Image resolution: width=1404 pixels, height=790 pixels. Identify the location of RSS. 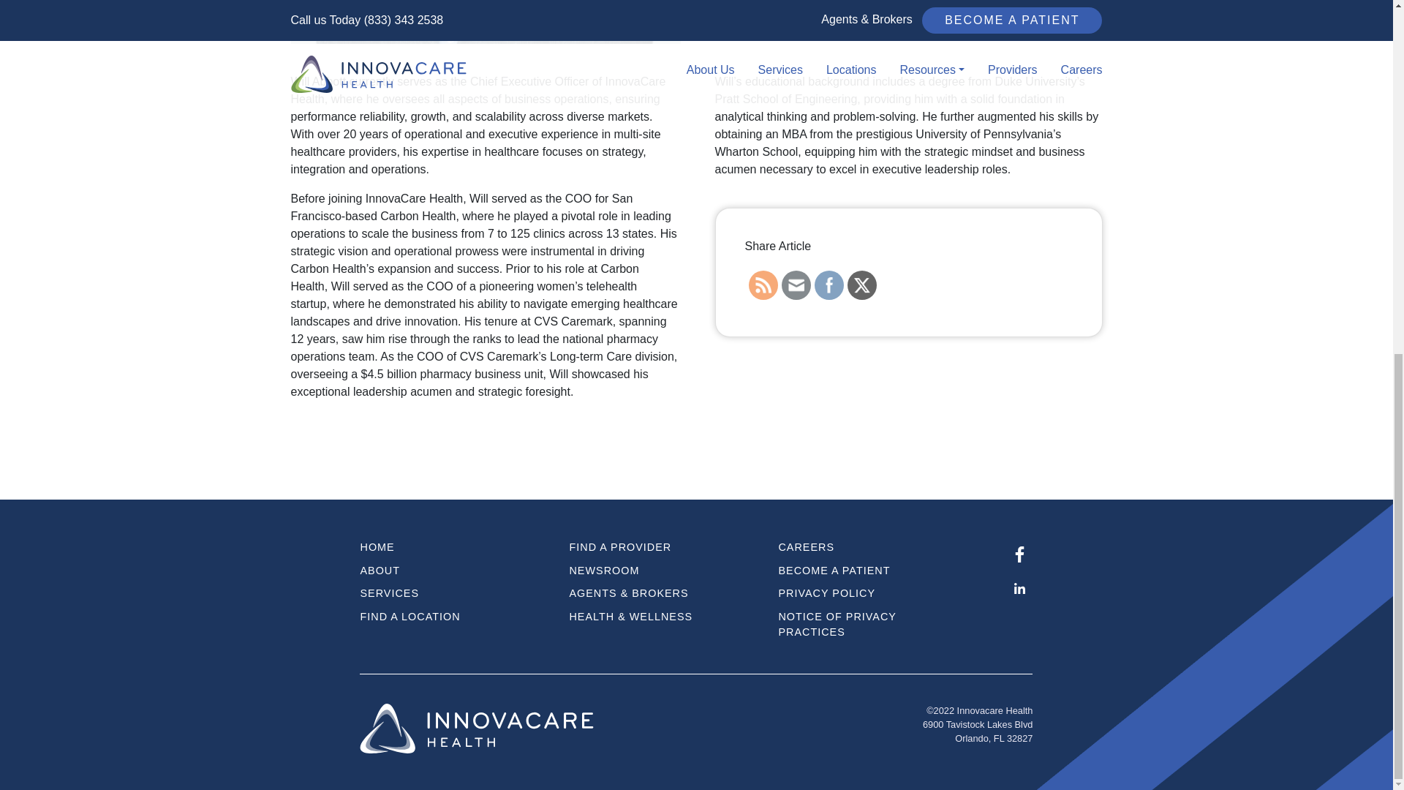
(763, 285).